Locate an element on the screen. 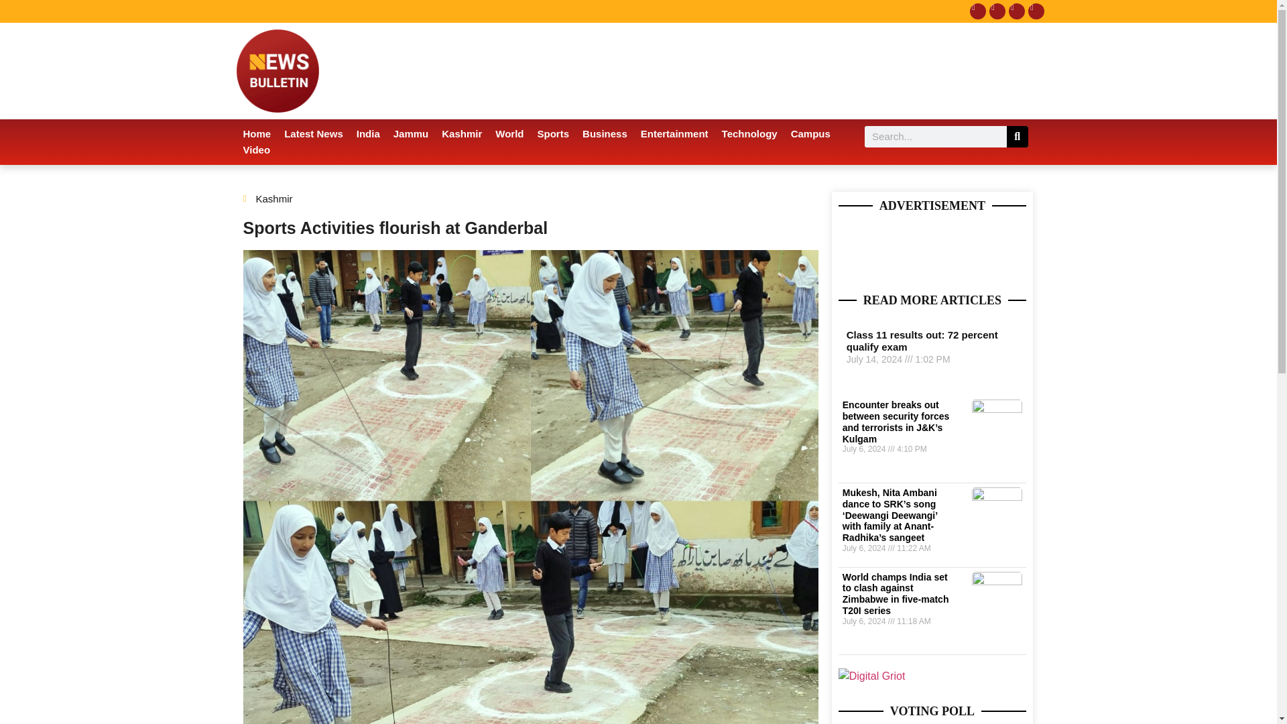  Technology is located at coordinates (749, 133).